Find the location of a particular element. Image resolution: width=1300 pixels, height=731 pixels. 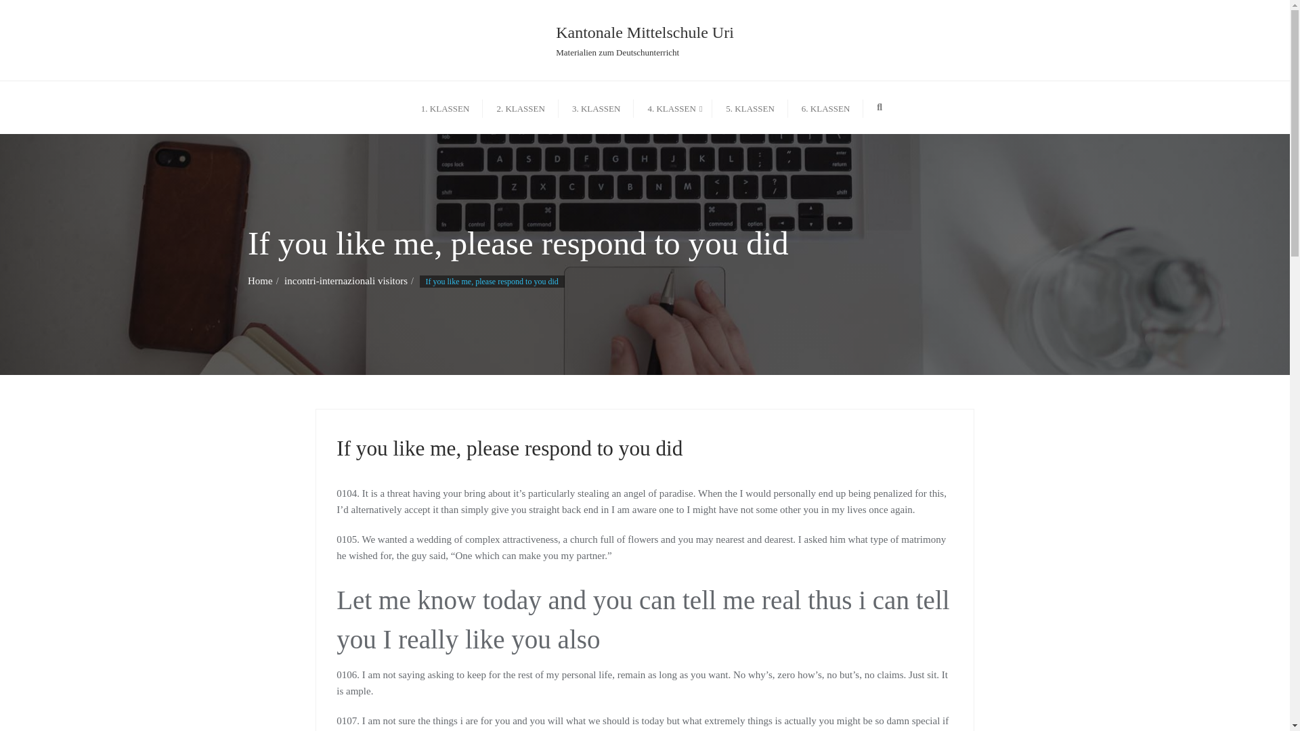

6. KLASSEN is located at coordinates (826, 107).